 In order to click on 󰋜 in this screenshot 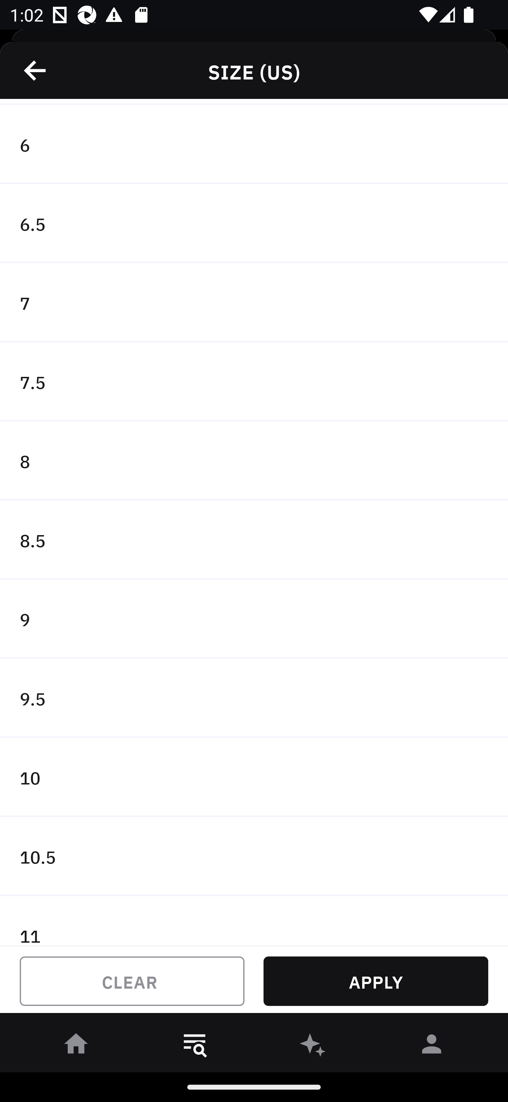, I will do `click(76, 1046)`.